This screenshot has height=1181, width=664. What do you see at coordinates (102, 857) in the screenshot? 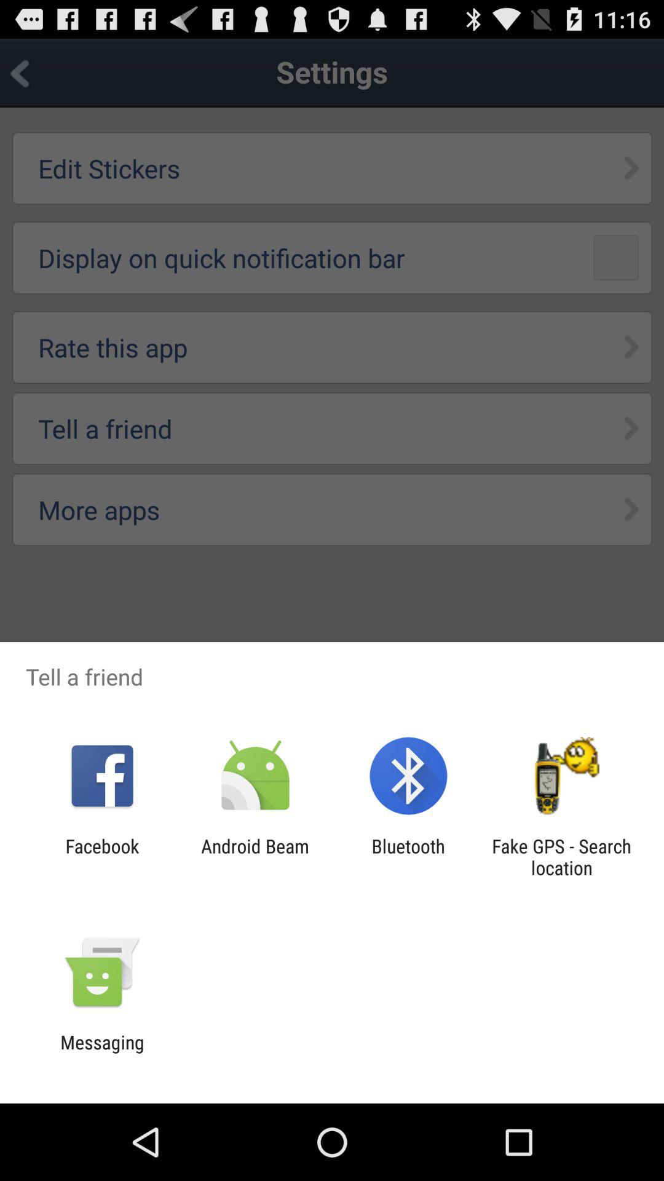
I see `select item to the left of the android beam item` at bounding box center [102, 857].